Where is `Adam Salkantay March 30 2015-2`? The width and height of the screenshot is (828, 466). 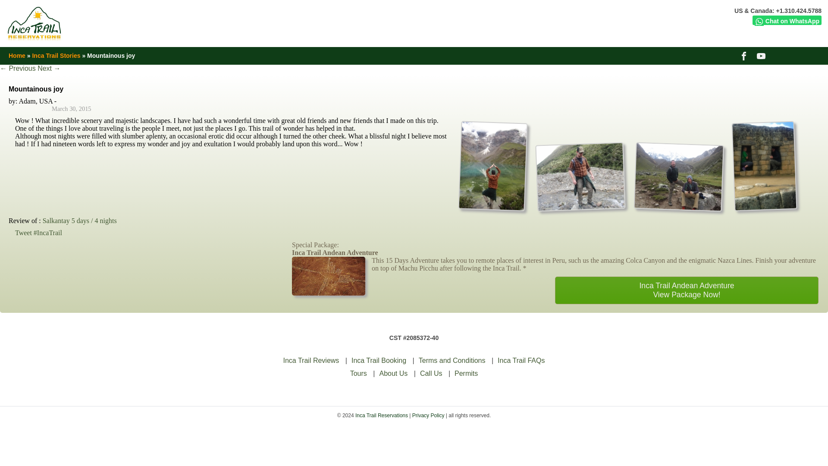
Adam Salkantay March 30 2015-2 is located at coordinates (677, 206).